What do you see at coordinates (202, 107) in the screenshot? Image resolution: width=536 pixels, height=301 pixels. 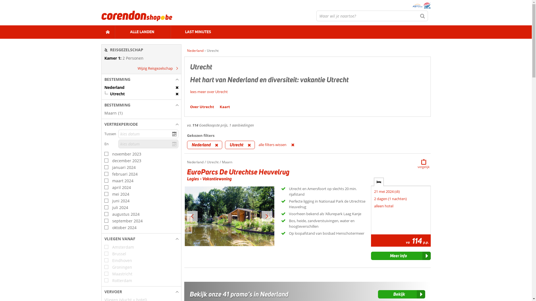 I see `Over Utrecht` at bounding box center [202, 107].